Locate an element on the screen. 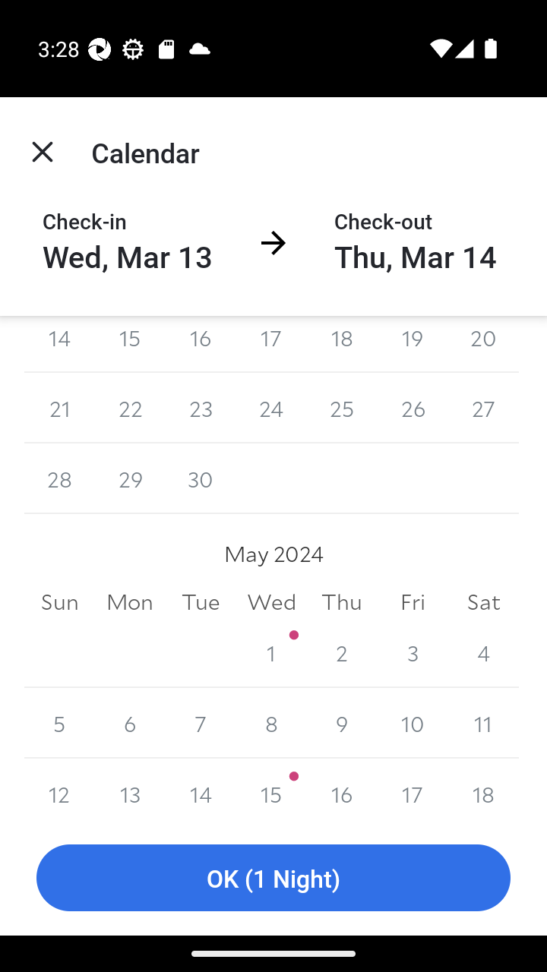  8 8 May 2024 is located at coordinates (271, 723).